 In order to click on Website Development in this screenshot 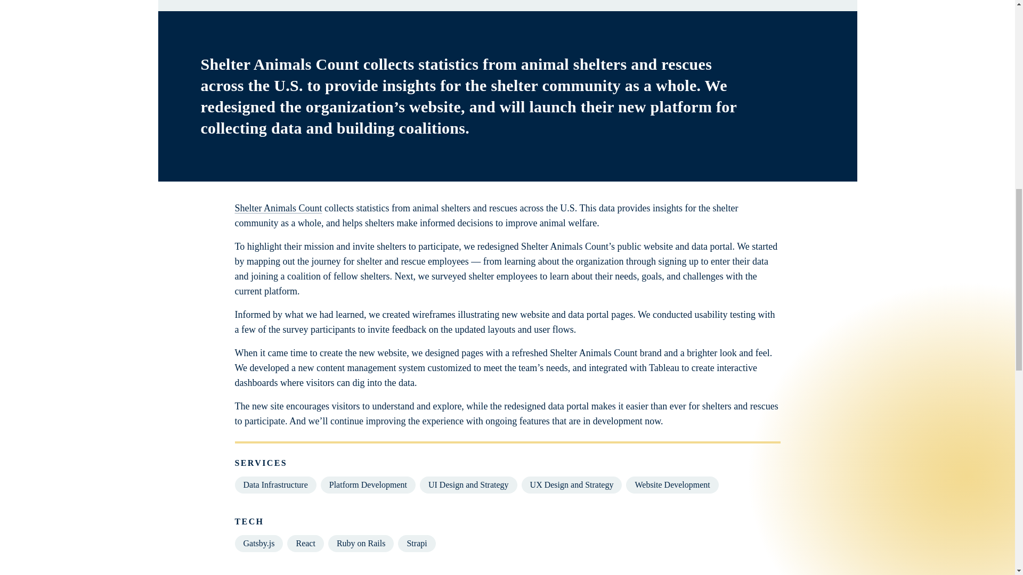, I will do `click(672, 484)`.